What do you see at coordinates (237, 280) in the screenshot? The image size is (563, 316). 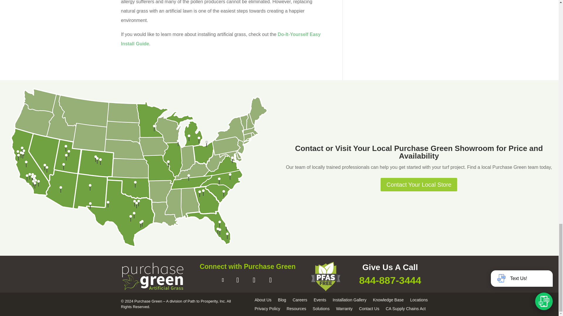 I see `Follow on X` at bounding box center [237, 280].